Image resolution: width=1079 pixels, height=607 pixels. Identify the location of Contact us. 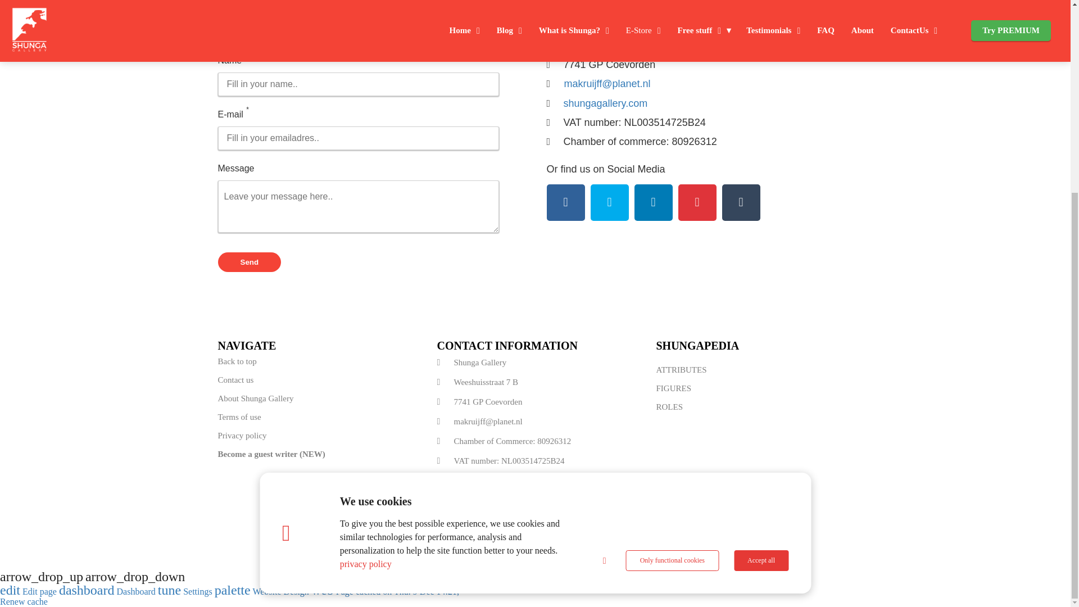
(316, 379).